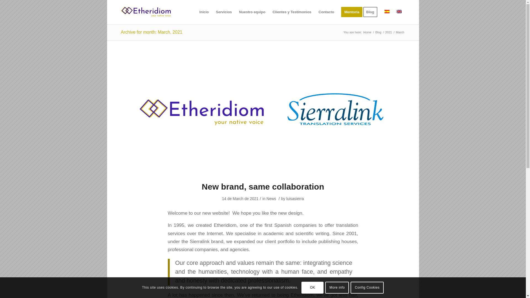  What do you see at coordinates (224, 12) in the screenshot?
I see `Servicios` at bounding box center [224, 12].